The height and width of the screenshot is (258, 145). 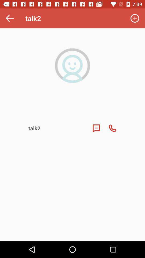 I want to click on open icon to the right of talk2 icon, so click(x=135, y=18).